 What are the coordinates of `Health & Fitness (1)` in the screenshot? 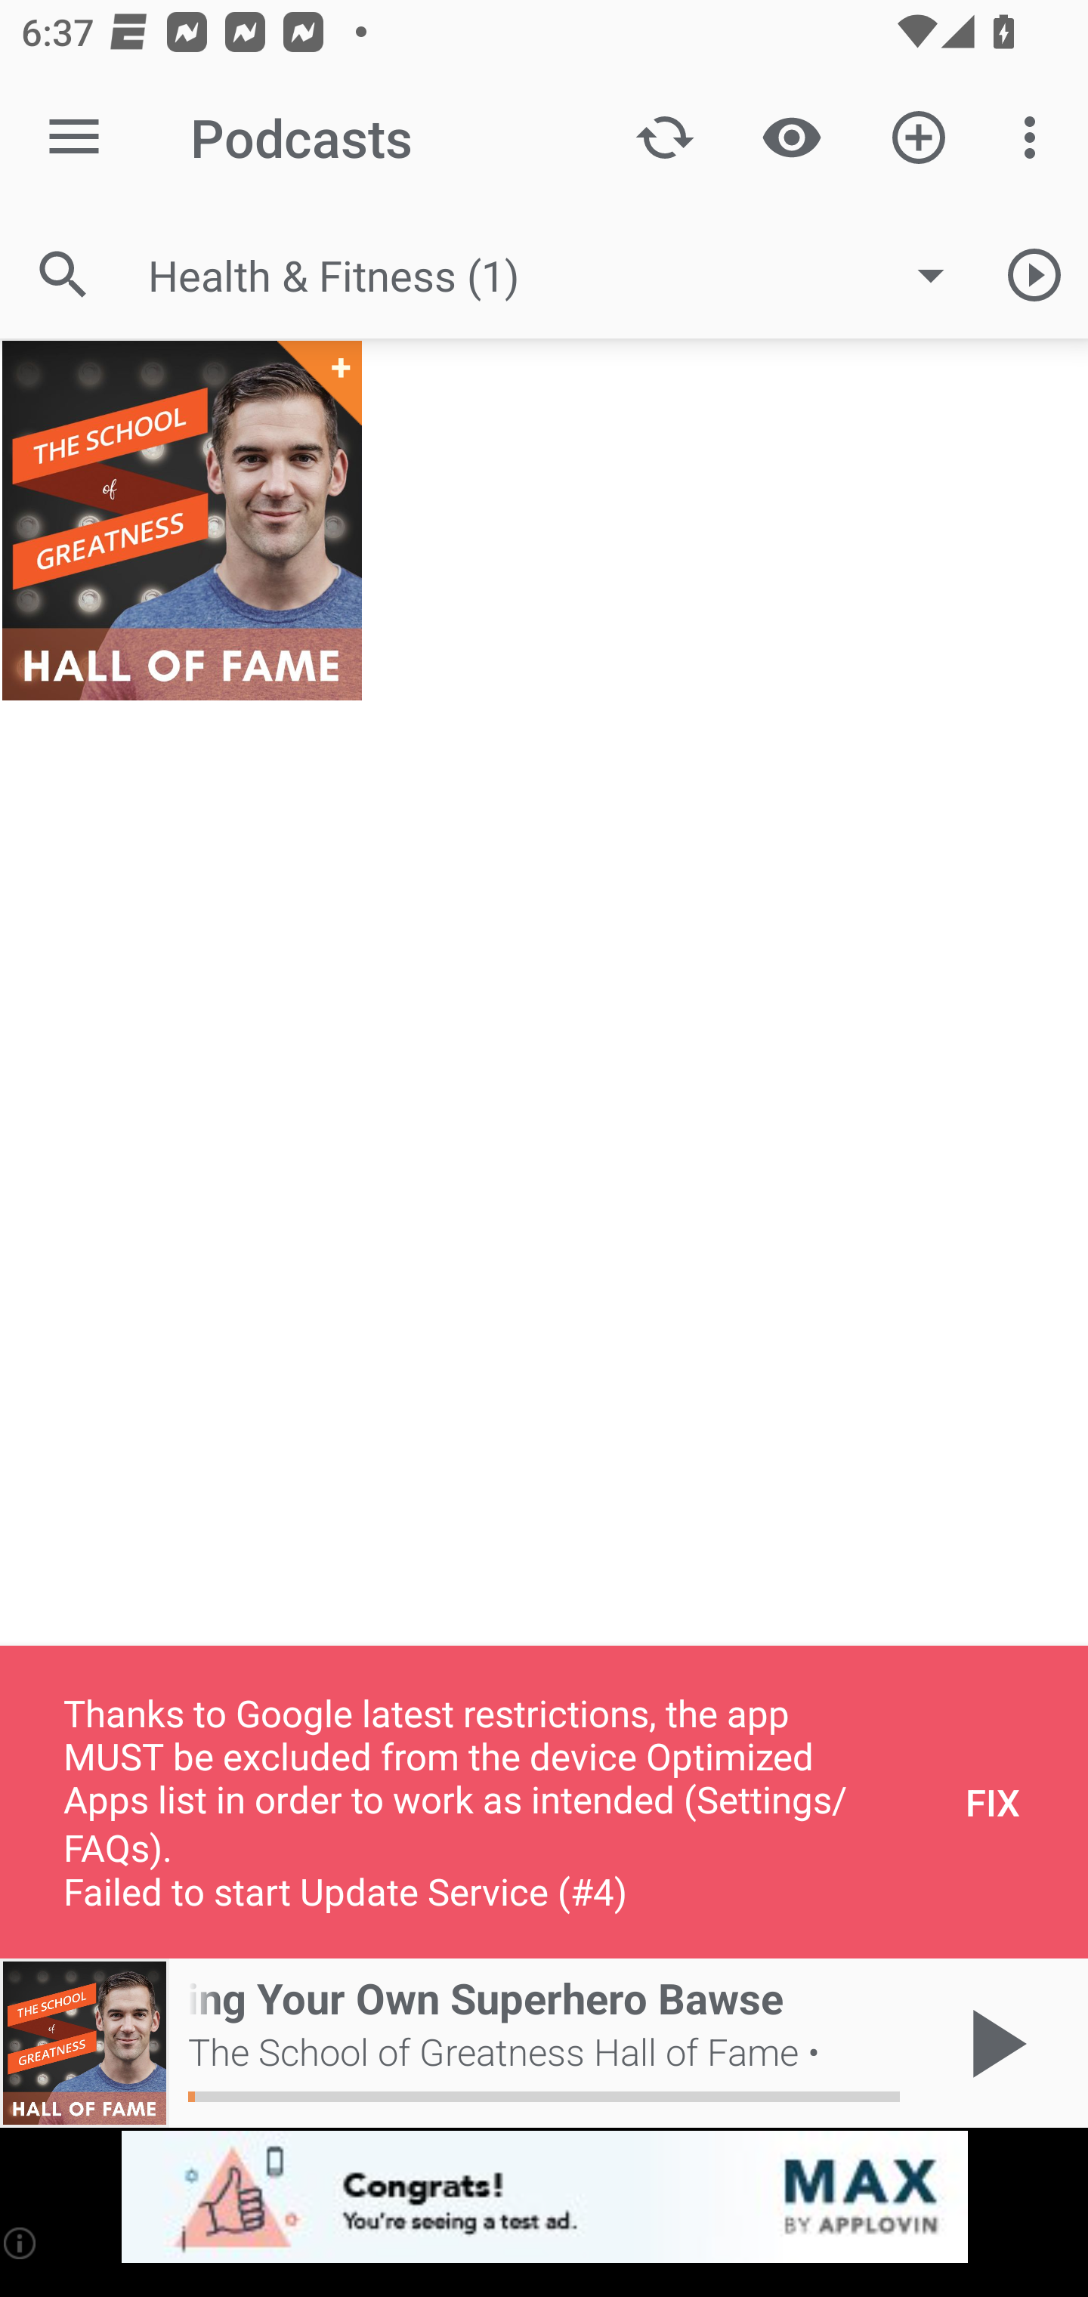 It's located at (561, 275).